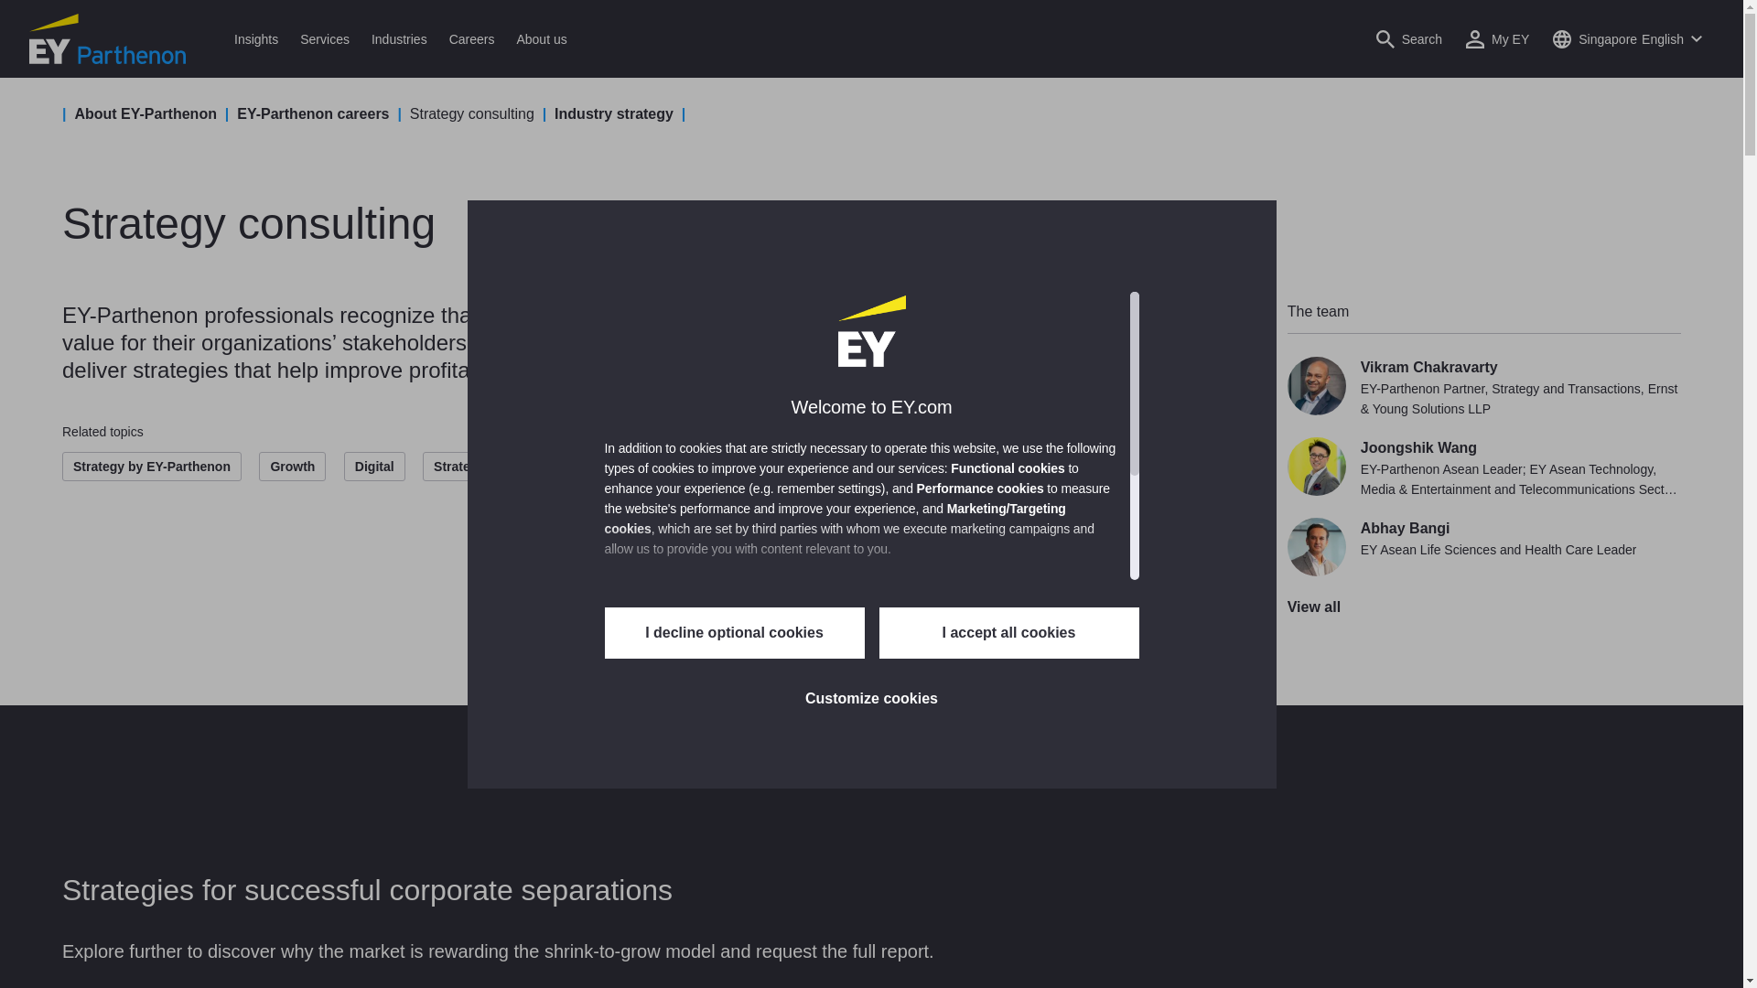 Image resolution: width=1757 pixels, height=988 pixels. What do you see at coordinates (1409, 38) in the screenshot?
I see `Open search` at bounding box center [1409, 38].